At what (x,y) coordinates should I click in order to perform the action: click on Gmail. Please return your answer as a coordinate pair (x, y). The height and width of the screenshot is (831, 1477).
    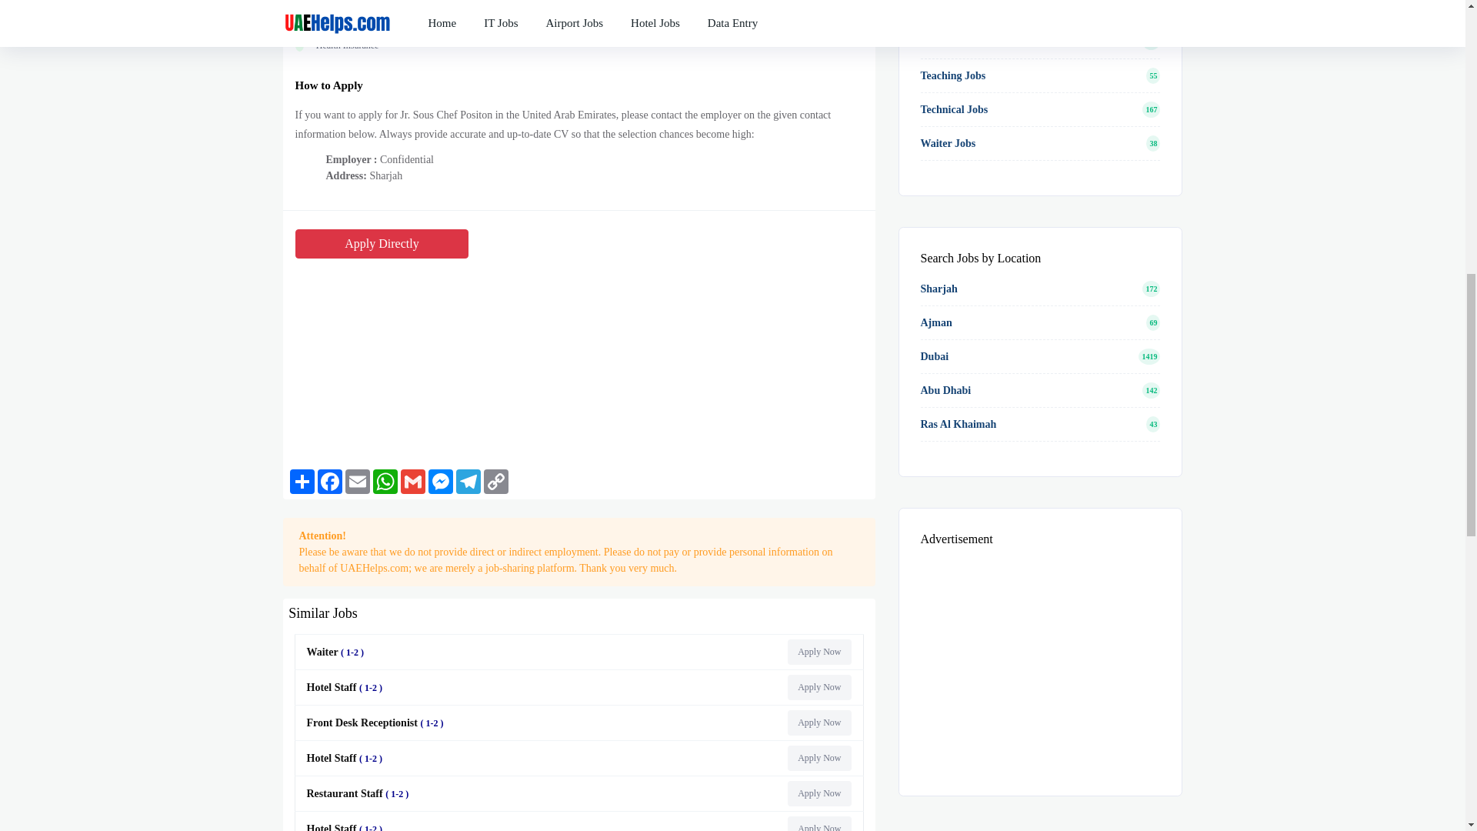
    Looking at the image, I should click on (412, 482).